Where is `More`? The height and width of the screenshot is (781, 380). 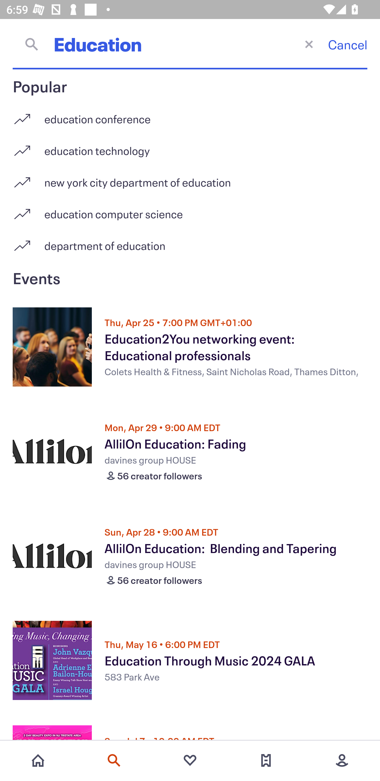
More is located at coordinates (342, 760).